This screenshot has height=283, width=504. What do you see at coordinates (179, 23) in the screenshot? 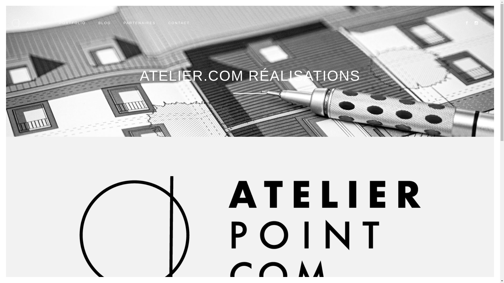
I see `CONTACT` at bounding box center [179, 23].